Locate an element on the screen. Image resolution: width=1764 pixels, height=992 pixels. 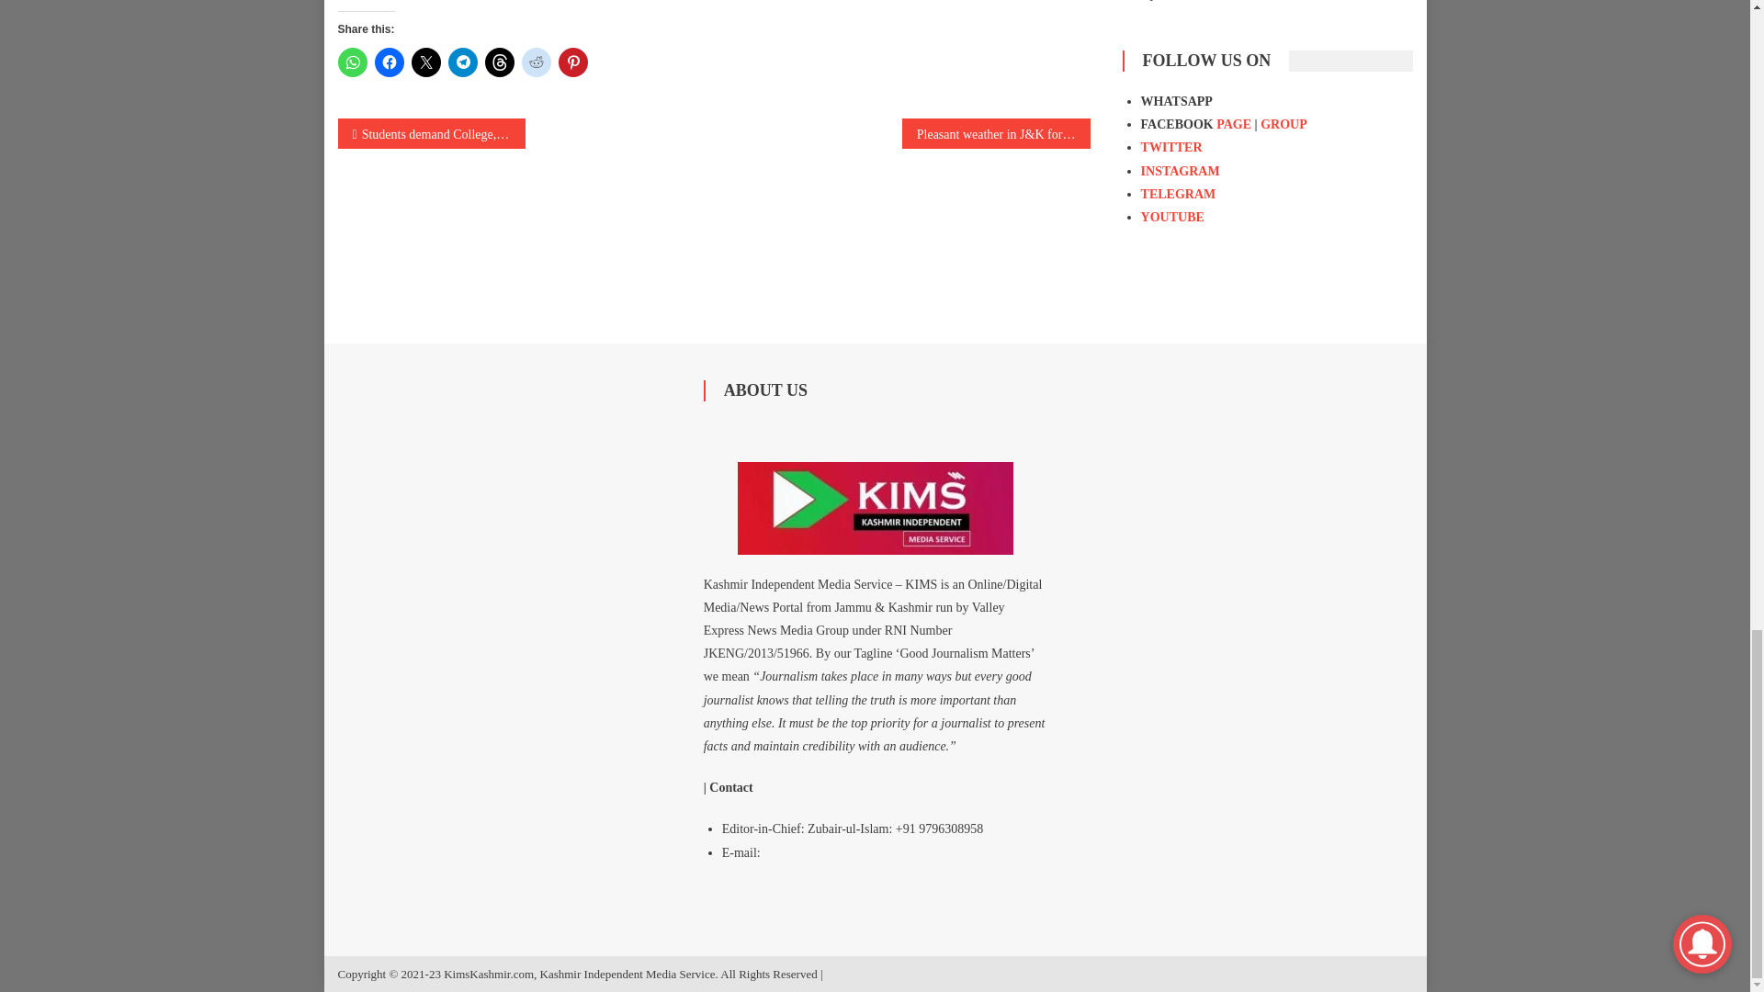
Click to share on Pinterest is located at coordinates (573, 62).